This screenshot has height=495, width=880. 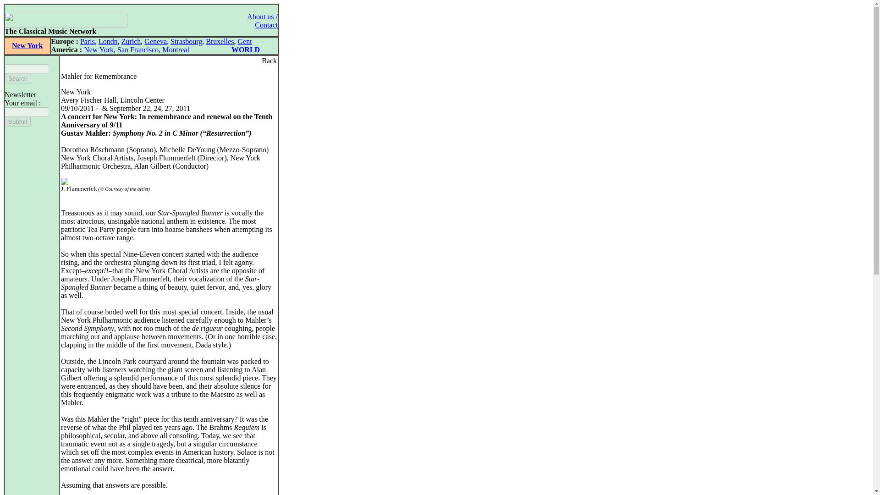 I want to click on New York, so click(x=27, y=45).